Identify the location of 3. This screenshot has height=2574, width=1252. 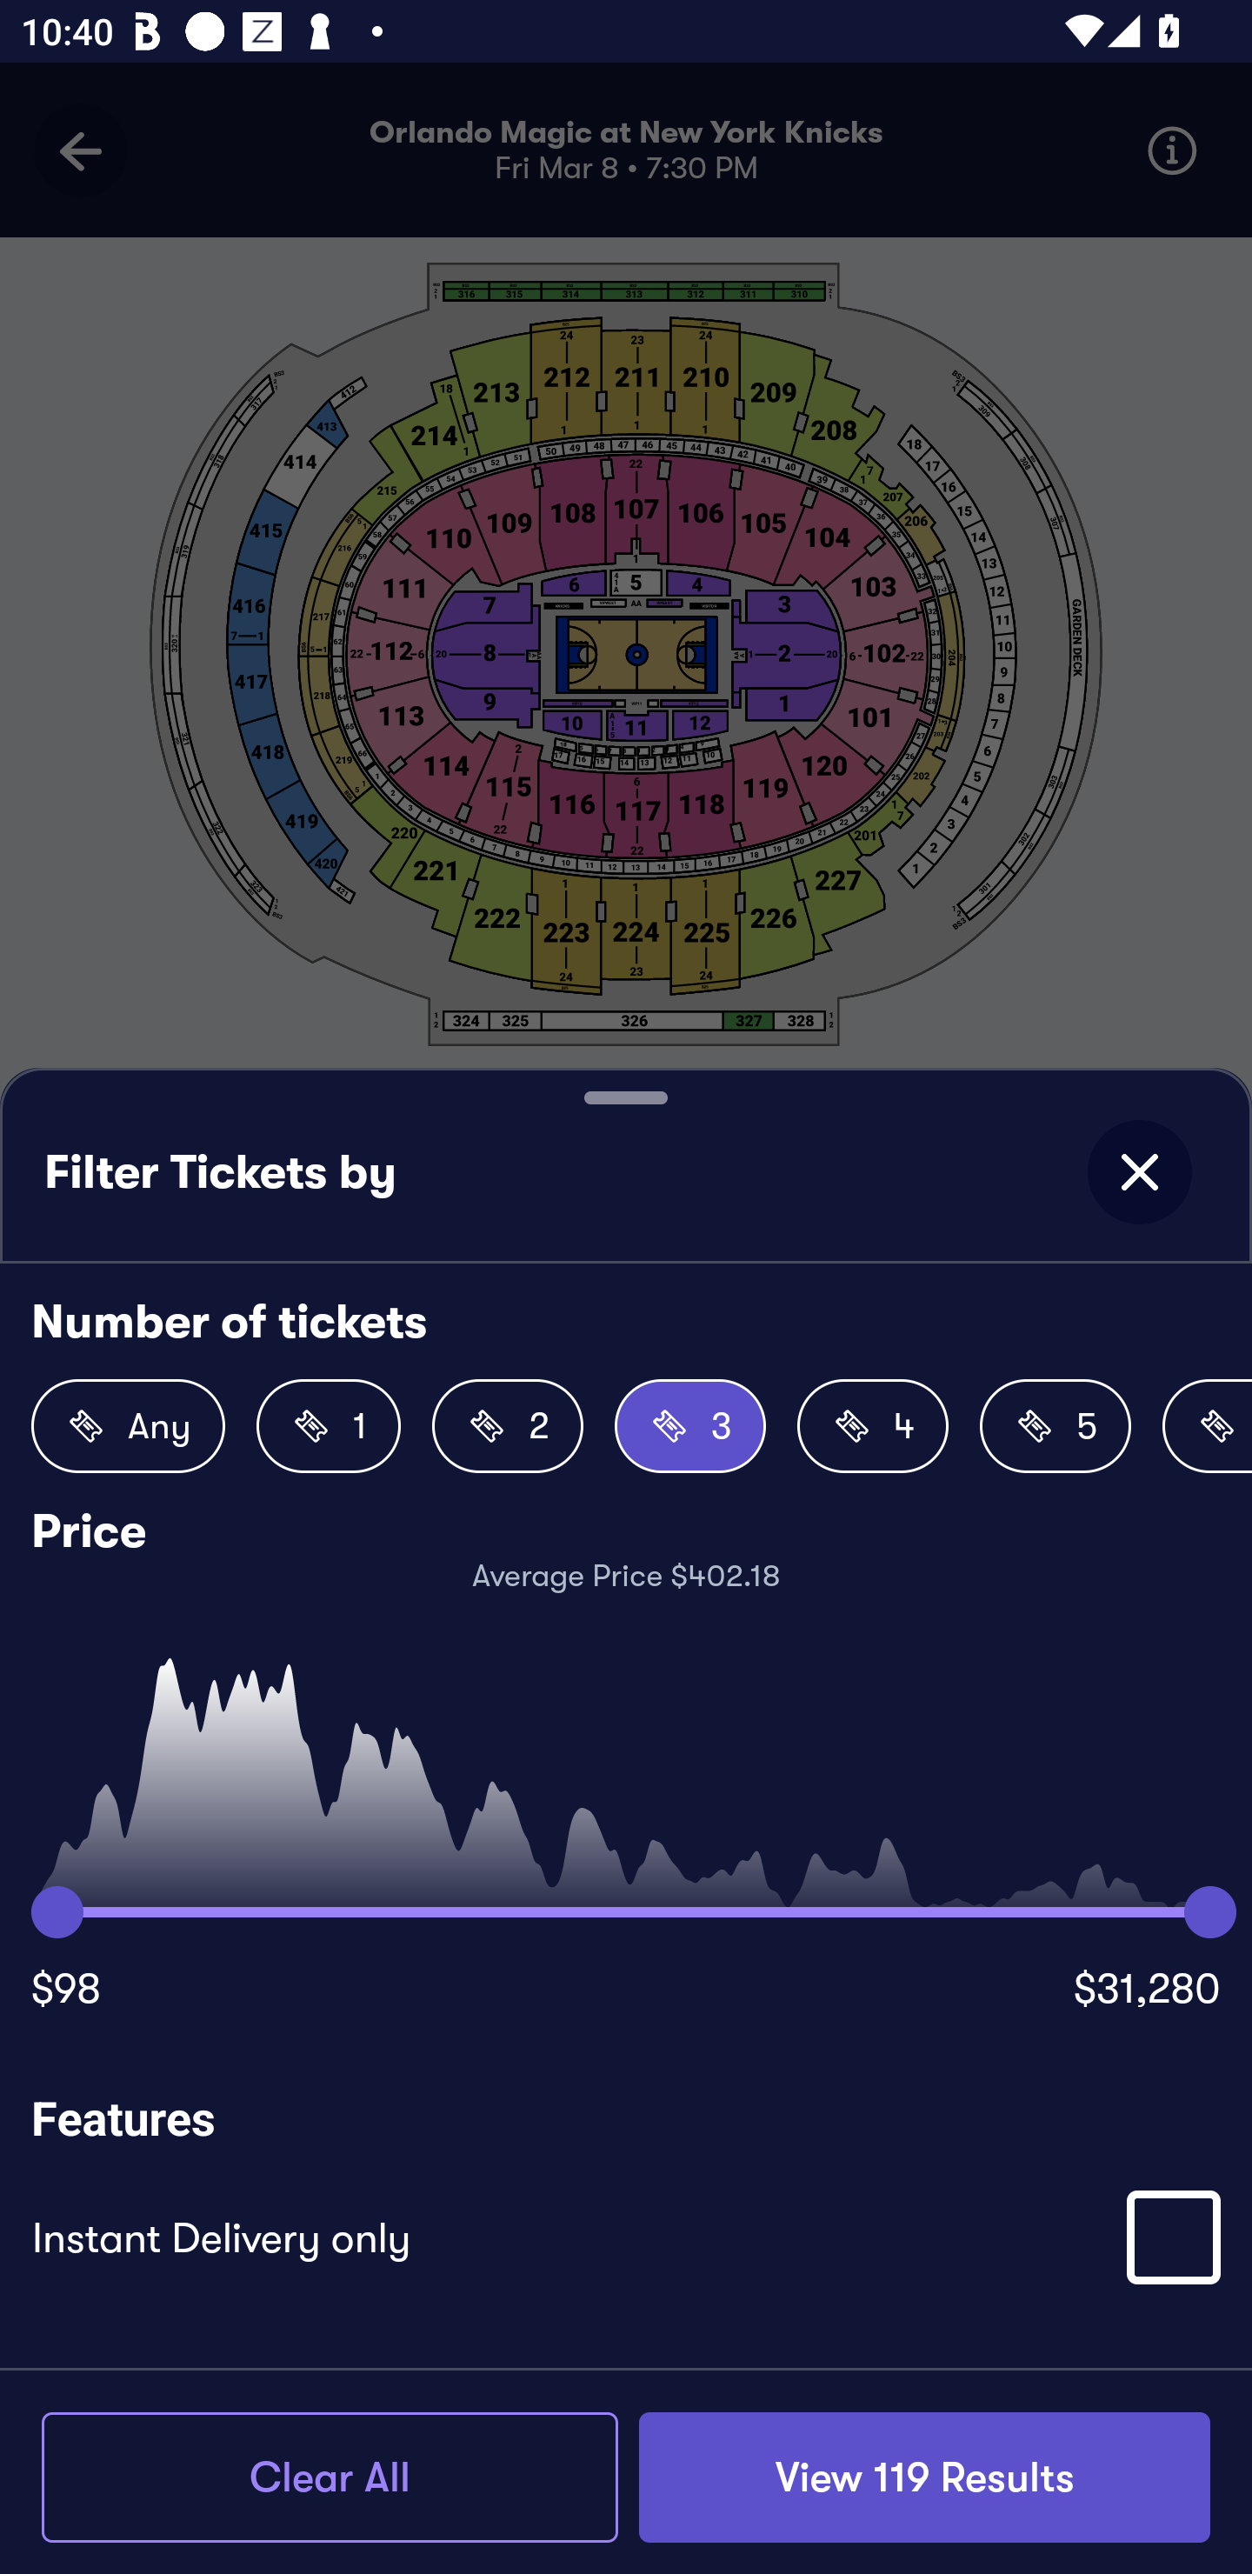
(690, 1426).